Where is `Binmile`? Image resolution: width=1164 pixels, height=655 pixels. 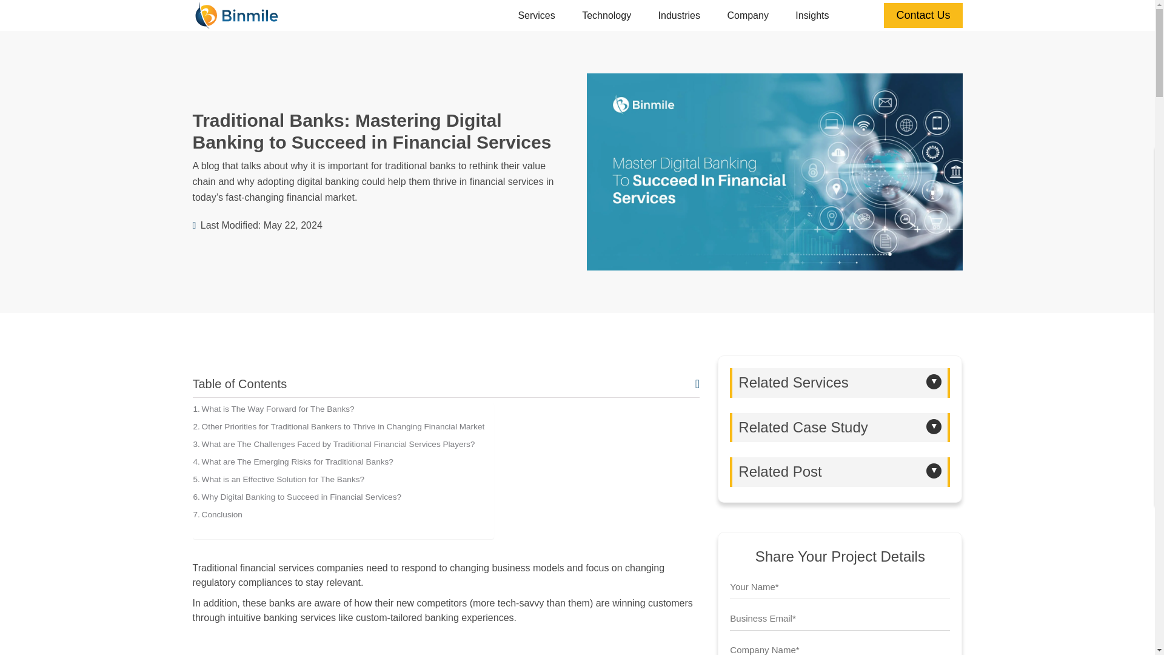 Binmile is located at coordinates (236, 15).